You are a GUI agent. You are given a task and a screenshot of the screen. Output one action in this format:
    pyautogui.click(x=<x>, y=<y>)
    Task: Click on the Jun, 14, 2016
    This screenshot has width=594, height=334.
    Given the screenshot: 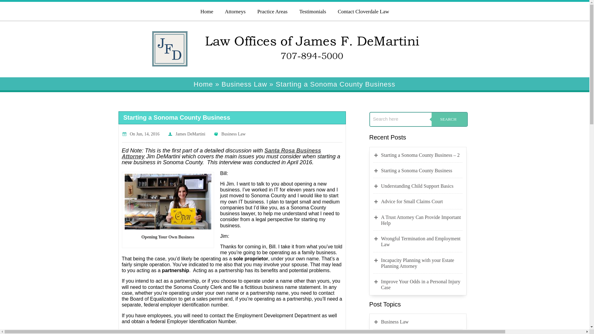 What is the action you would take?
    pyautogui.click(x=147, y=134)
    